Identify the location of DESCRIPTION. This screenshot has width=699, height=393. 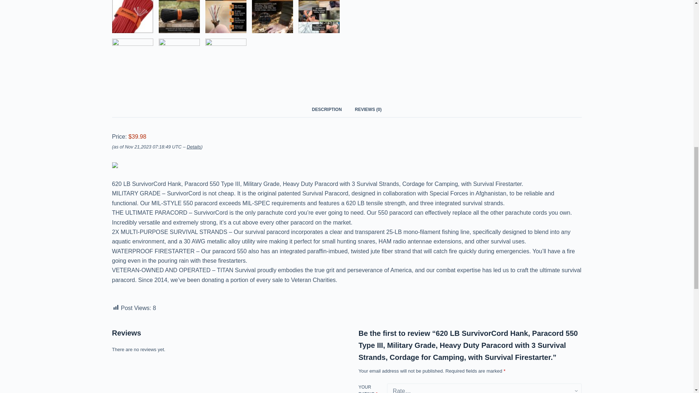
(327, 109).